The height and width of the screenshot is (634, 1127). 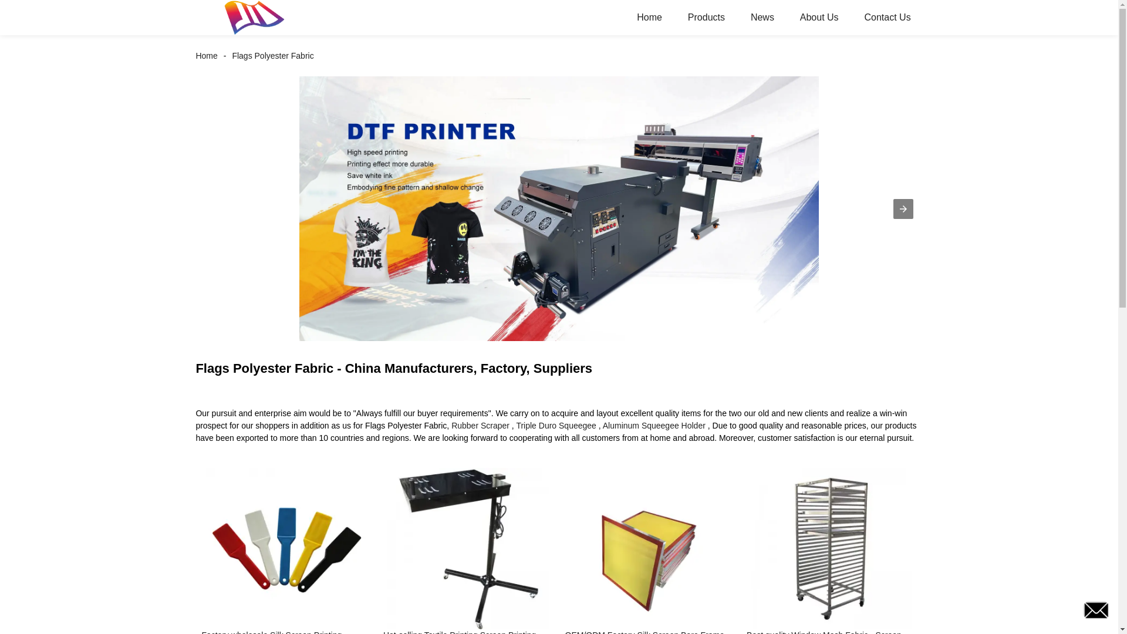 I want to click on Triple Duro Squeegee, so click(x=556, y=426).